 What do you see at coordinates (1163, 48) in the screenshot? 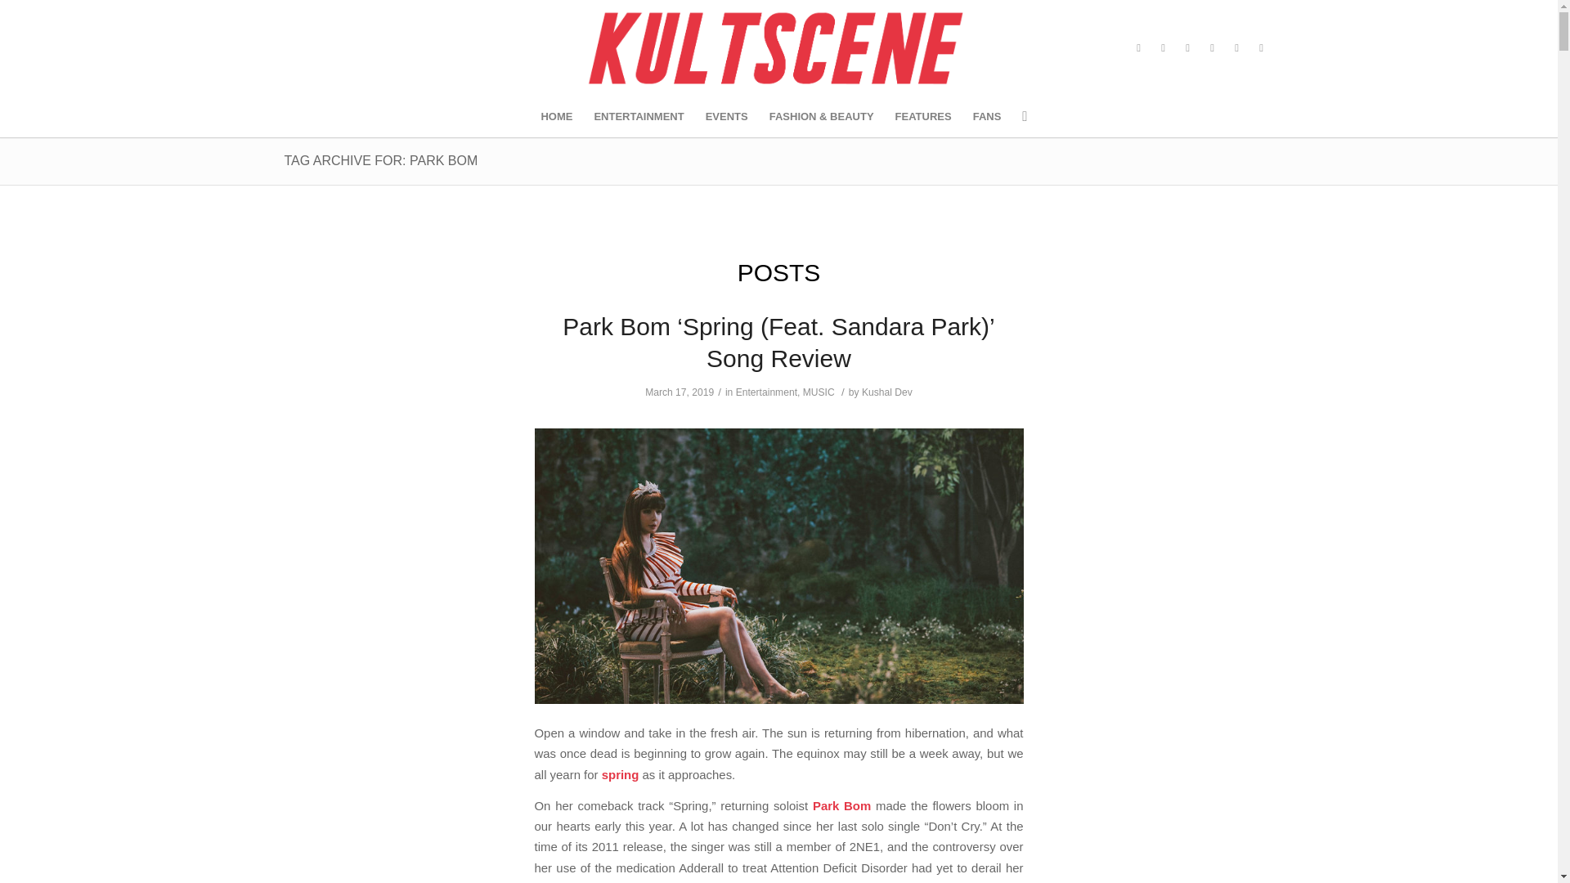
I see `Twitter` at bounding box center [1163, 48].